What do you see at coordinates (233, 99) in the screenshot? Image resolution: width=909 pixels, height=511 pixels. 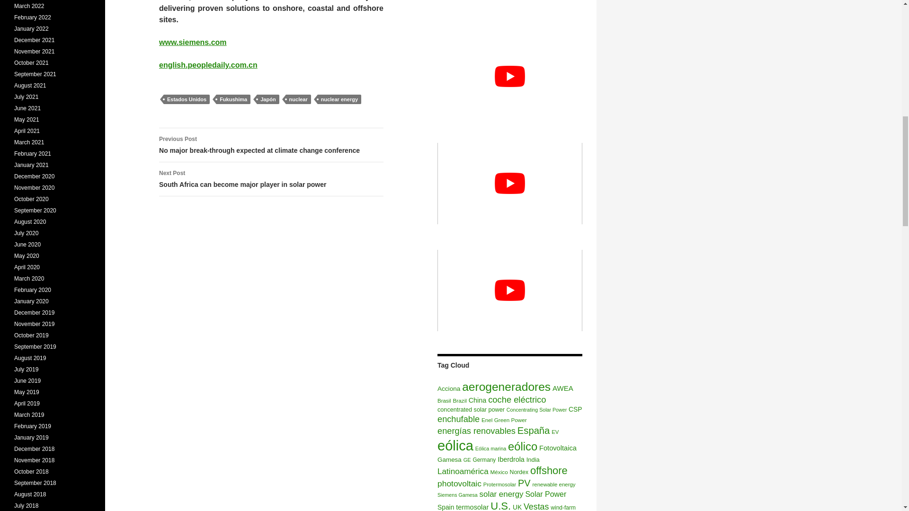 I see `Fukushima` at bounding box center [233, 99].